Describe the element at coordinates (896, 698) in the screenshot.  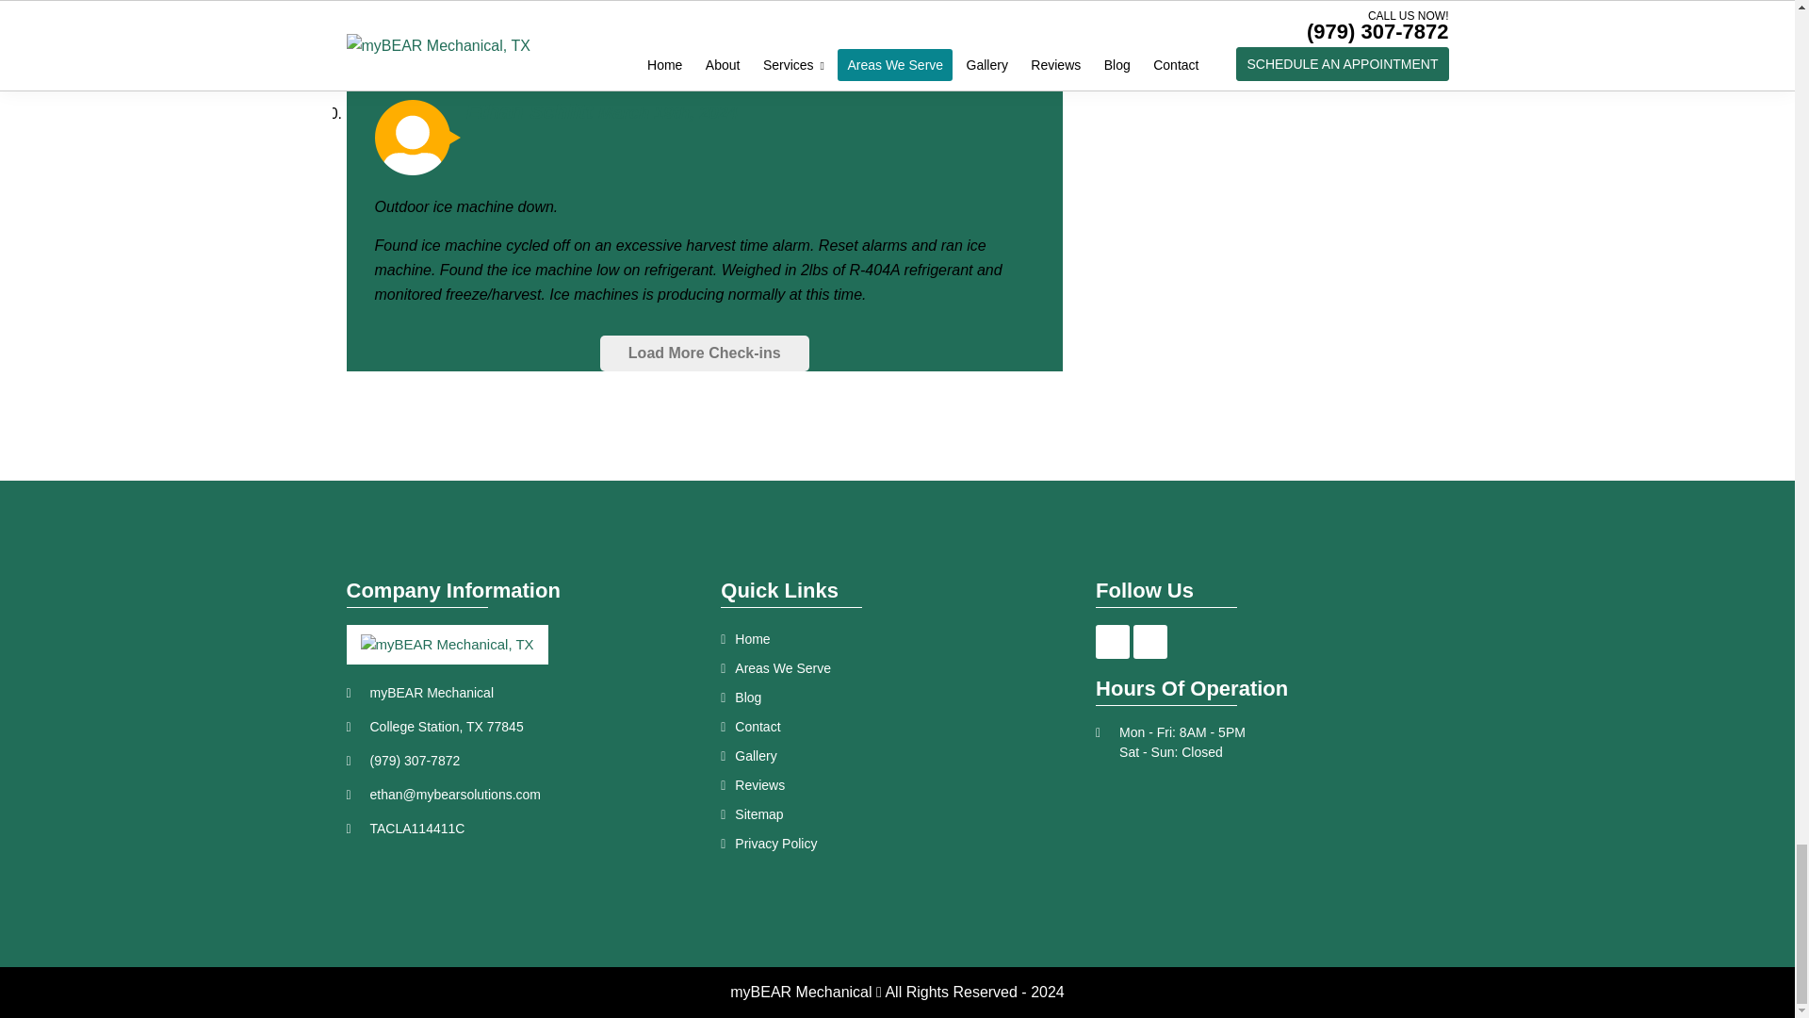
I see `Blog` at that location.